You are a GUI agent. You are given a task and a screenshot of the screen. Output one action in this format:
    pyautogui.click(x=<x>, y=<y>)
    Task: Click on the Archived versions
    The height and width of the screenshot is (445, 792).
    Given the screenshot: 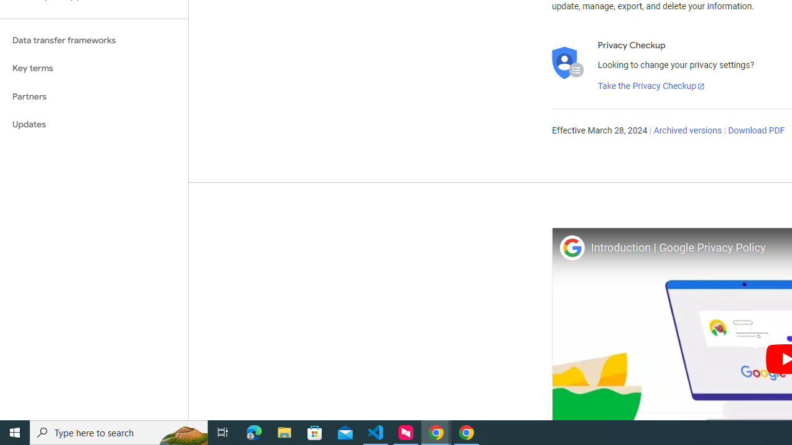 What is the action you would take?
    pyautogui.click(x=688, y=131)
    